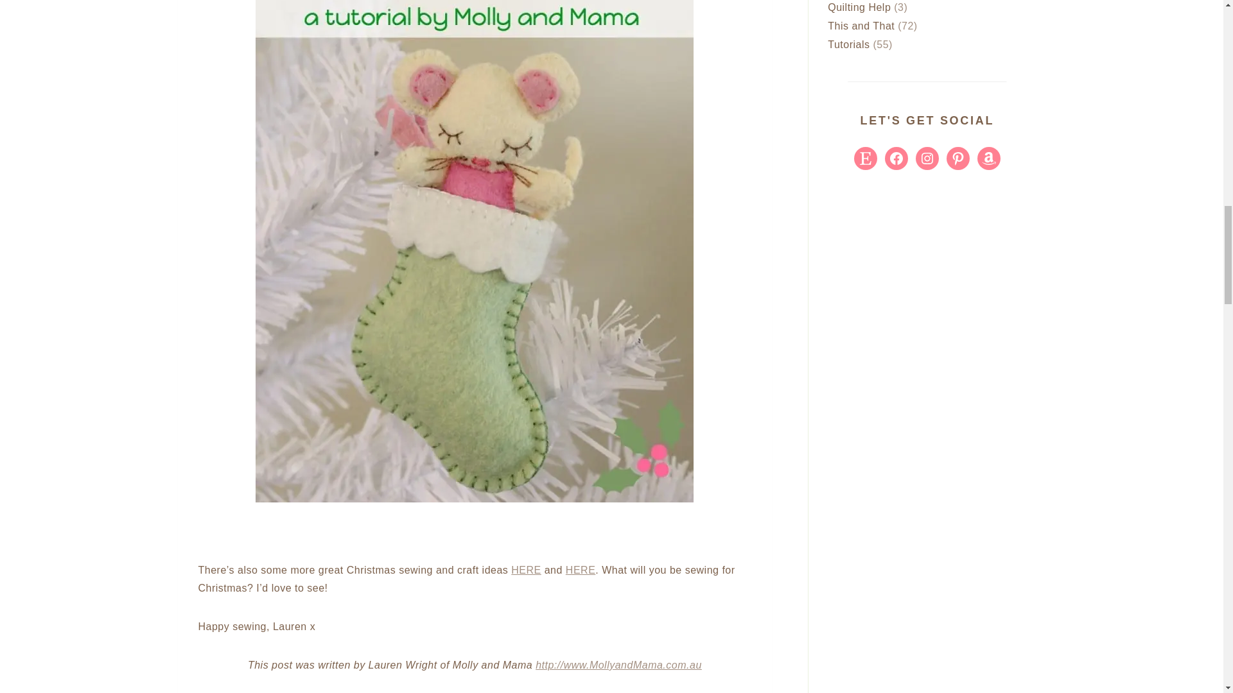 This screenshot has height=693, width=1233. Describe the element at coordinates (526, 570) in the screenshot. I see `HERE` at that location.